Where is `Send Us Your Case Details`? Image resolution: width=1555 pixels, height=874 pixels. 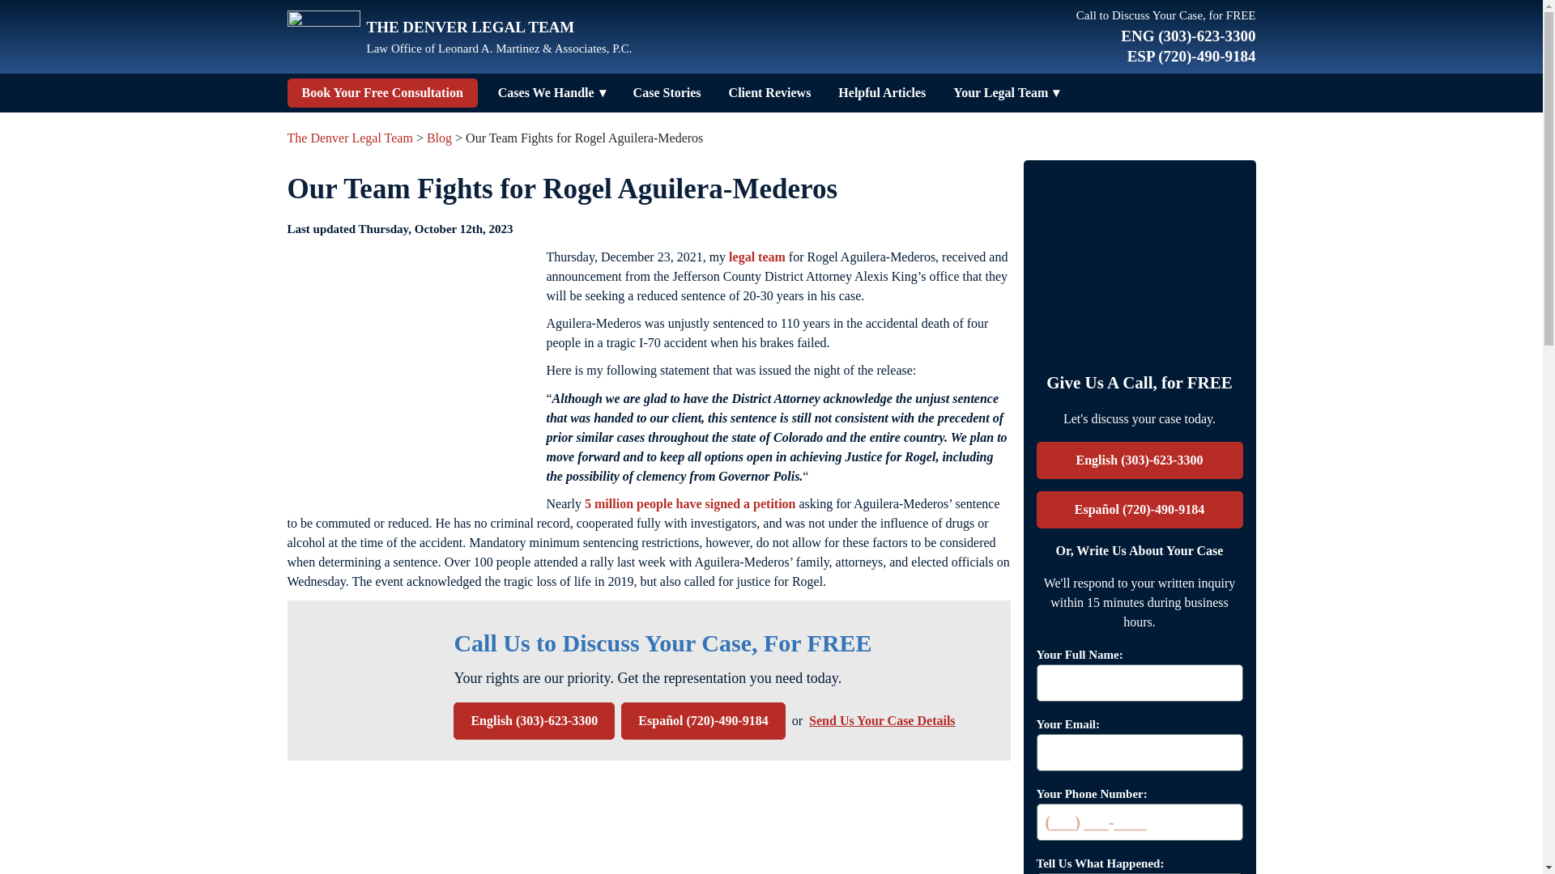
Send Us Your Case Details is located at coordinates (881, 720).